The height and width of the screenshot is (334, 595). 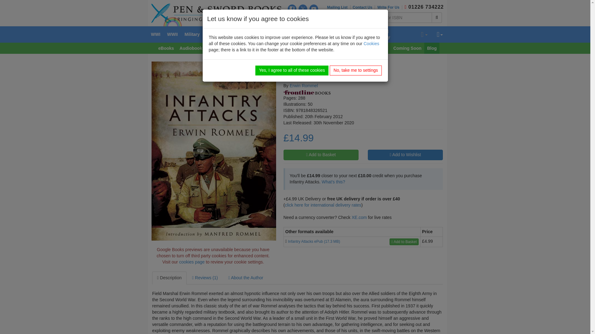 What do you see at coordinates (339, 7) in the screenshot?
I see `Mailing List` at bounding box center [339, 7].